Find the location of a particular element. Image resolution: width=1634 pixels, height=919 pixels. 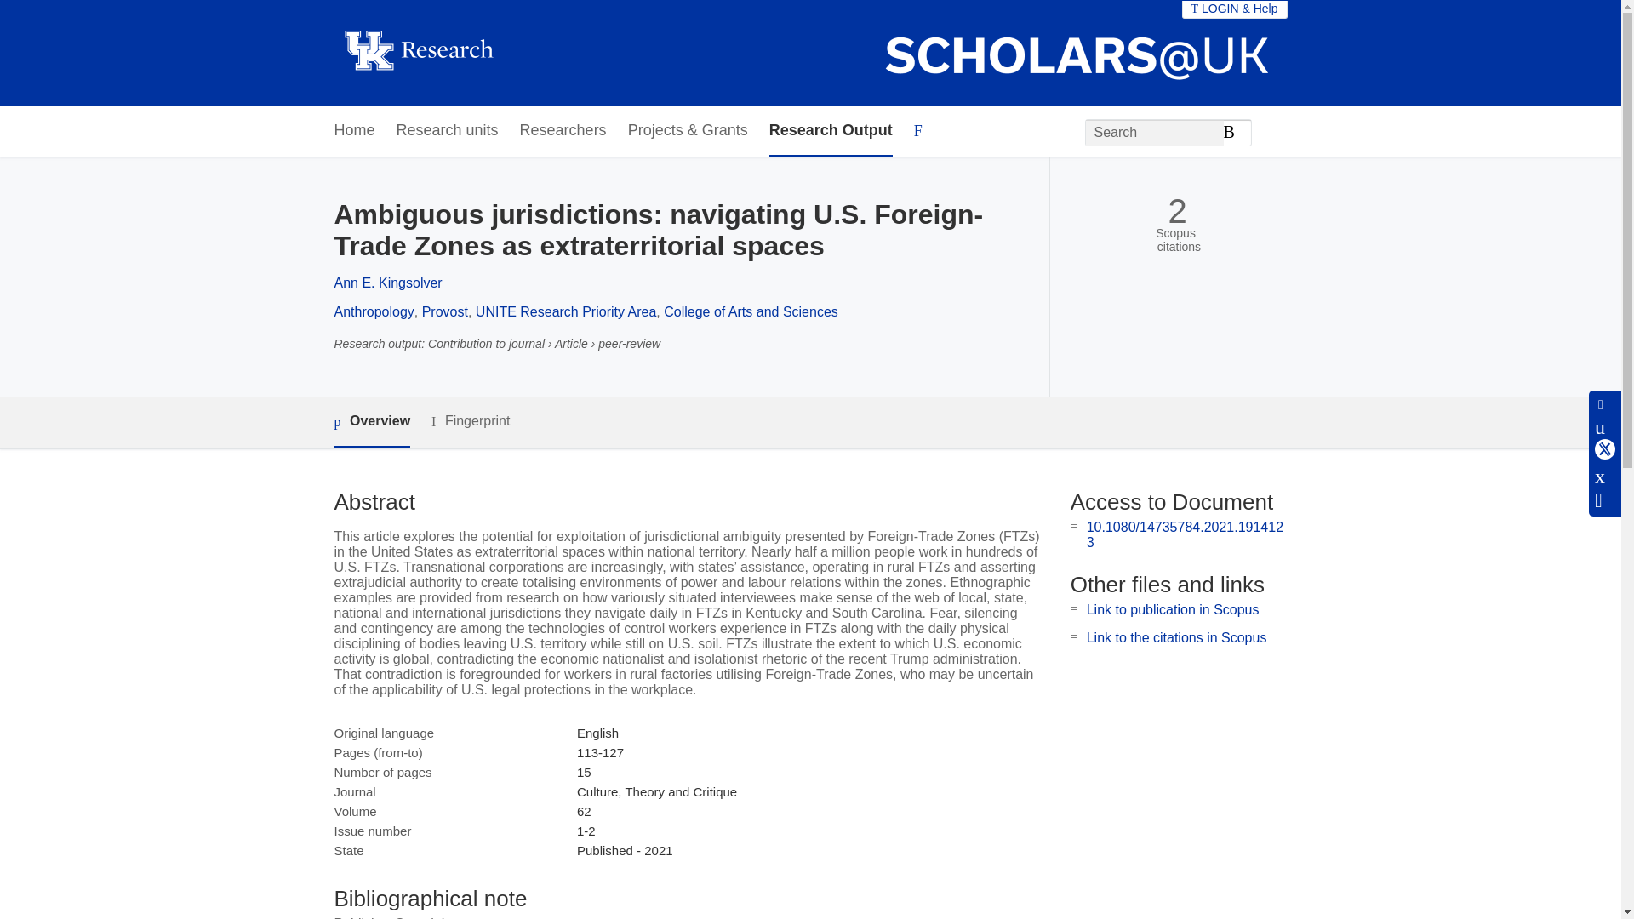

Anthropology is located at coordinates (373, 311).